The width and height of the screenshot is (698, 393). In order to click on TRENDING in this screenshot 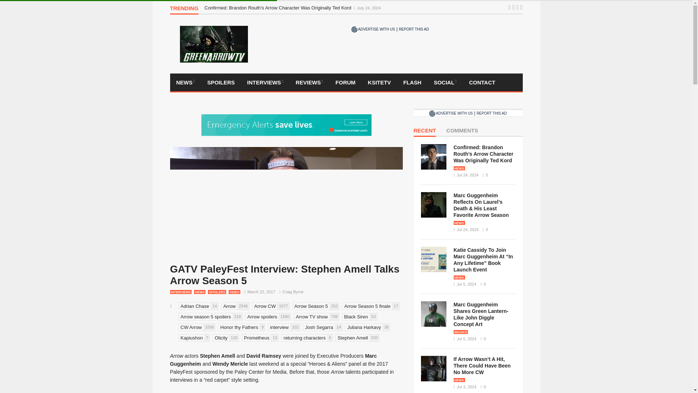, I will do `click(184, 10)`.